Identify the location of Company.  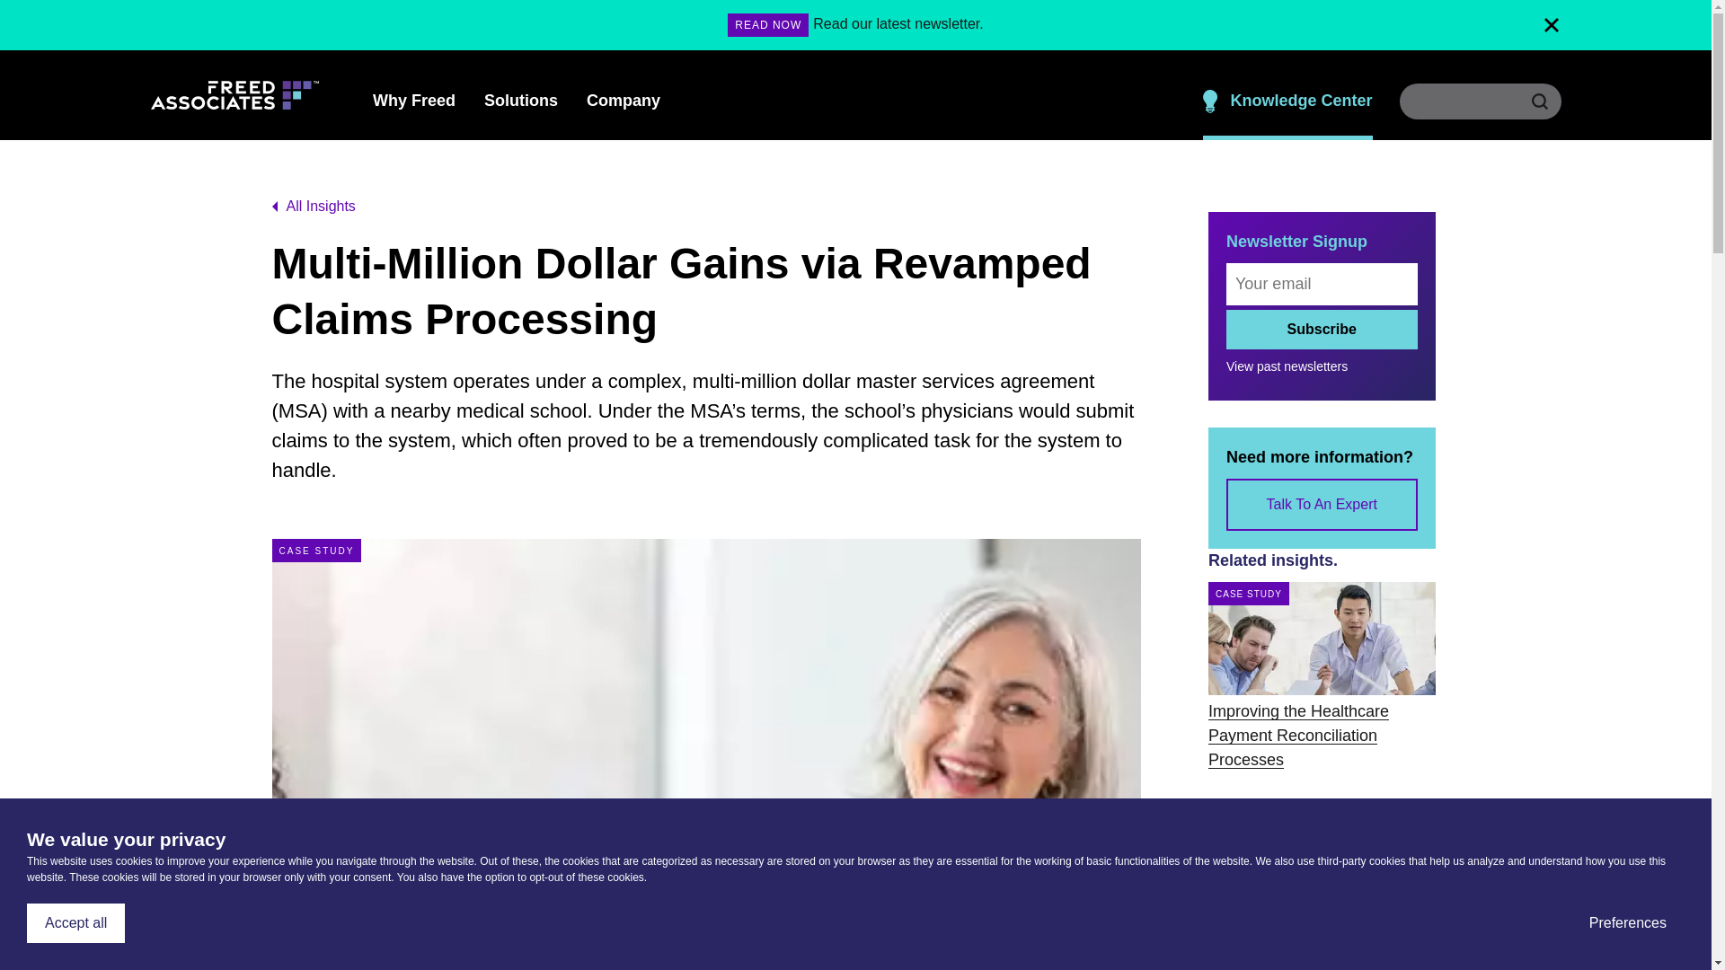
(624, 101).